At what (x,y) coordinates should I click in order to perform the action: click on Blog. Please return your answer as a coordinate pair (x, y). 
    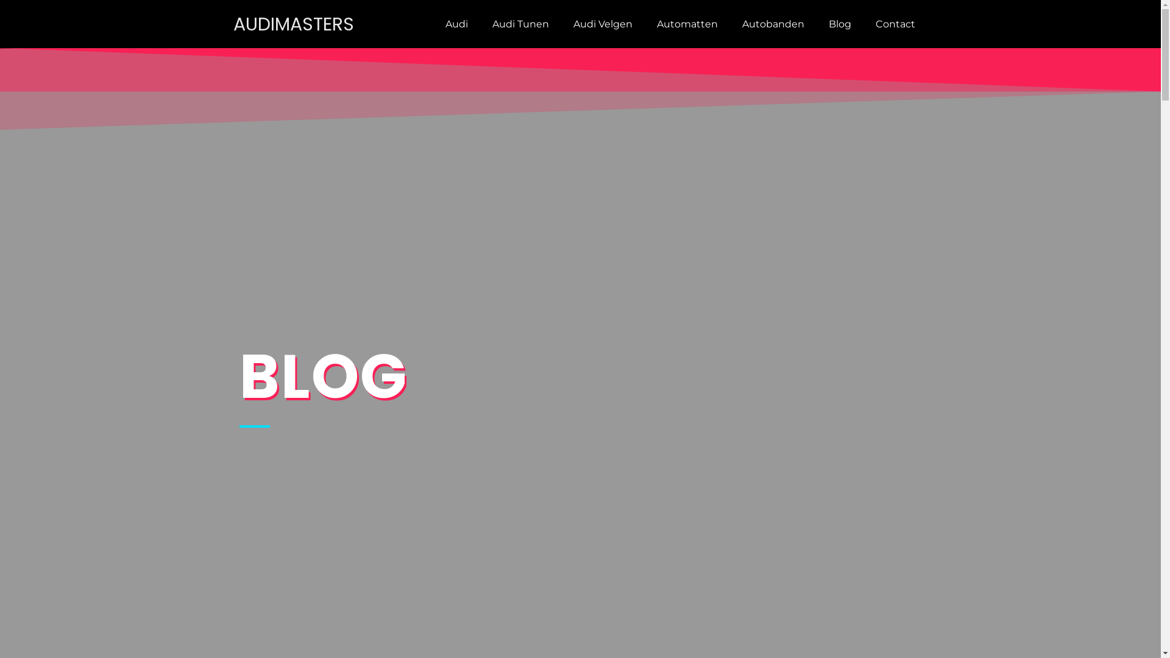
    Looking at the image, I should click on (840, 24).